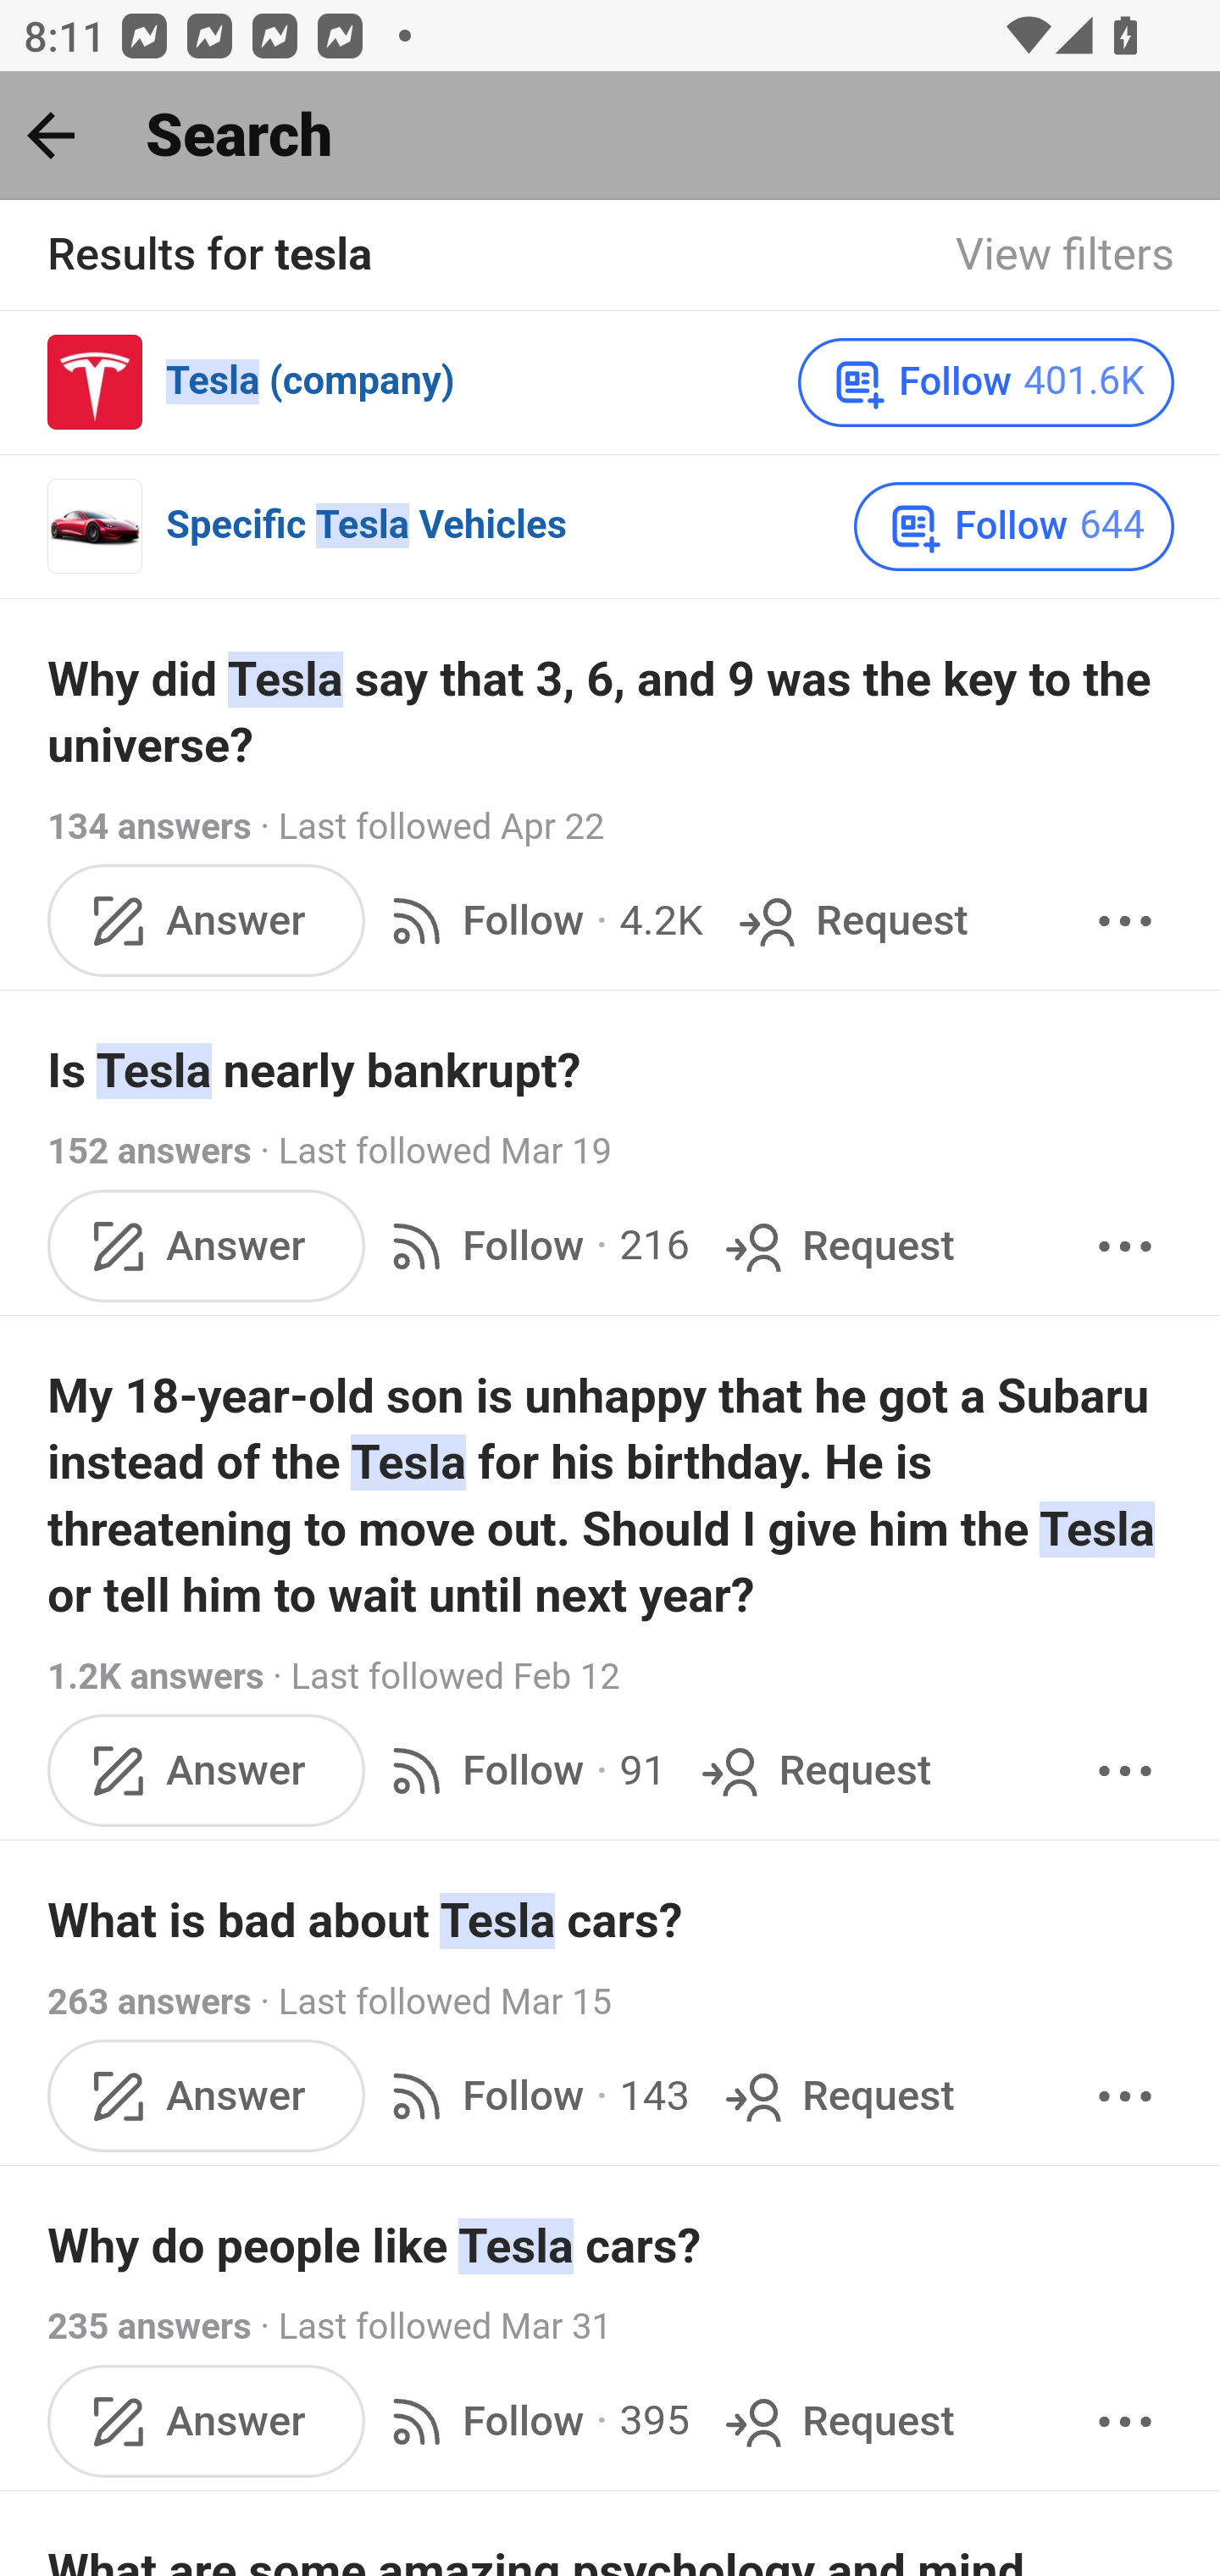 This screenshot has width=1220, height=2576. What do you see at coordinates (851, 922) in the screenshot?
I see `Request` at bounding box center [851, 922].